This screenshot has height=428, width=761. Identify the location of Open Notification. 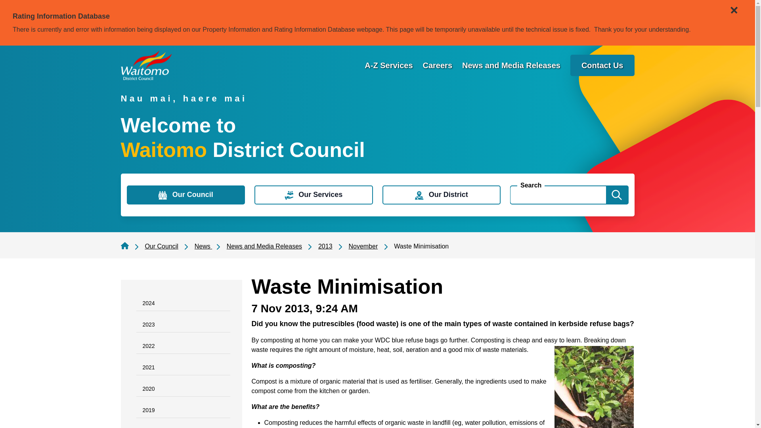
(732, 6).